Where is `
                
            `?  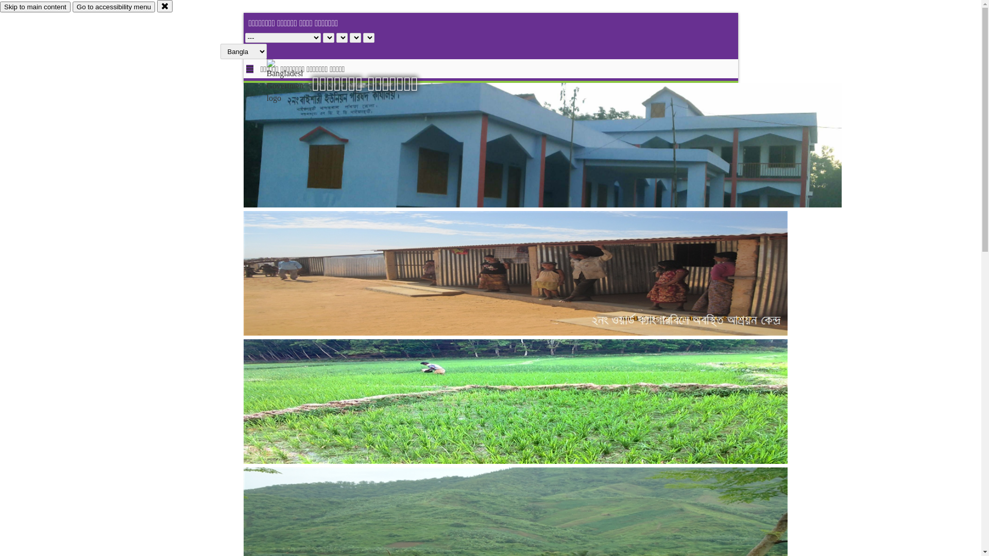 
                
             is located at coordinates (294, 82).